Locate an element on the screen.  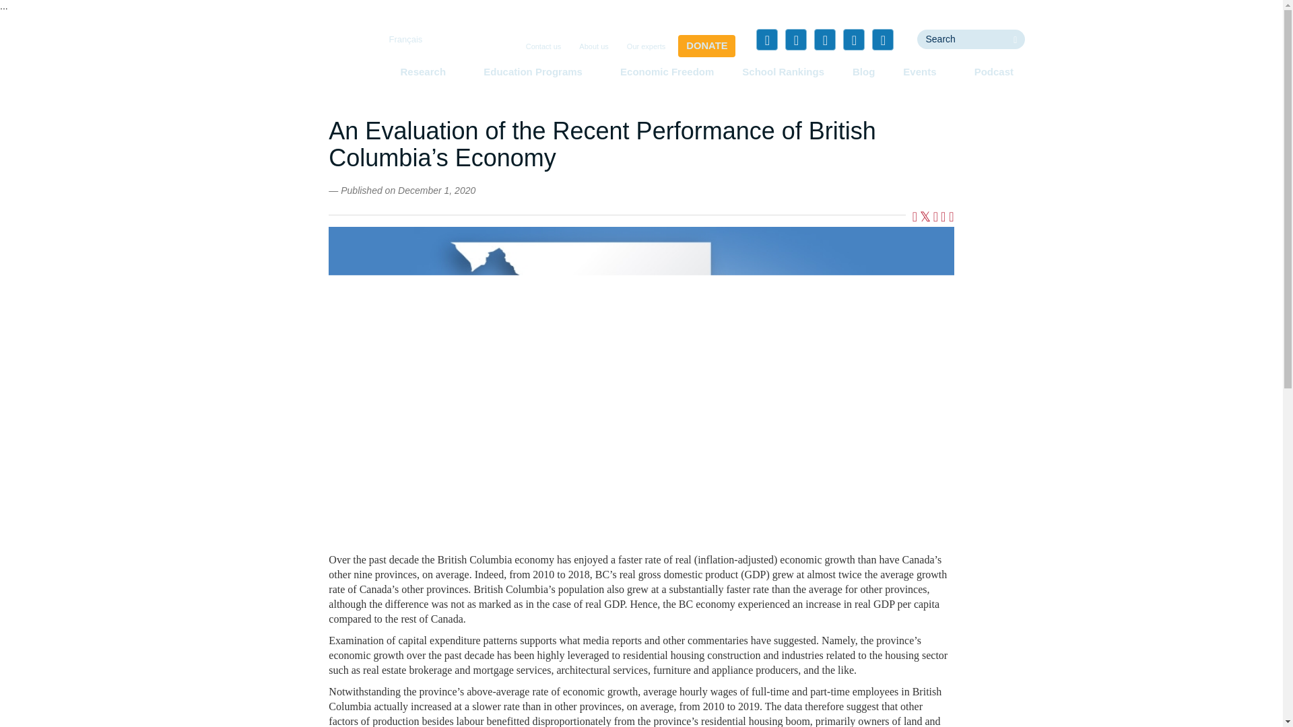
Twitter is located at coordinates (796, 39).